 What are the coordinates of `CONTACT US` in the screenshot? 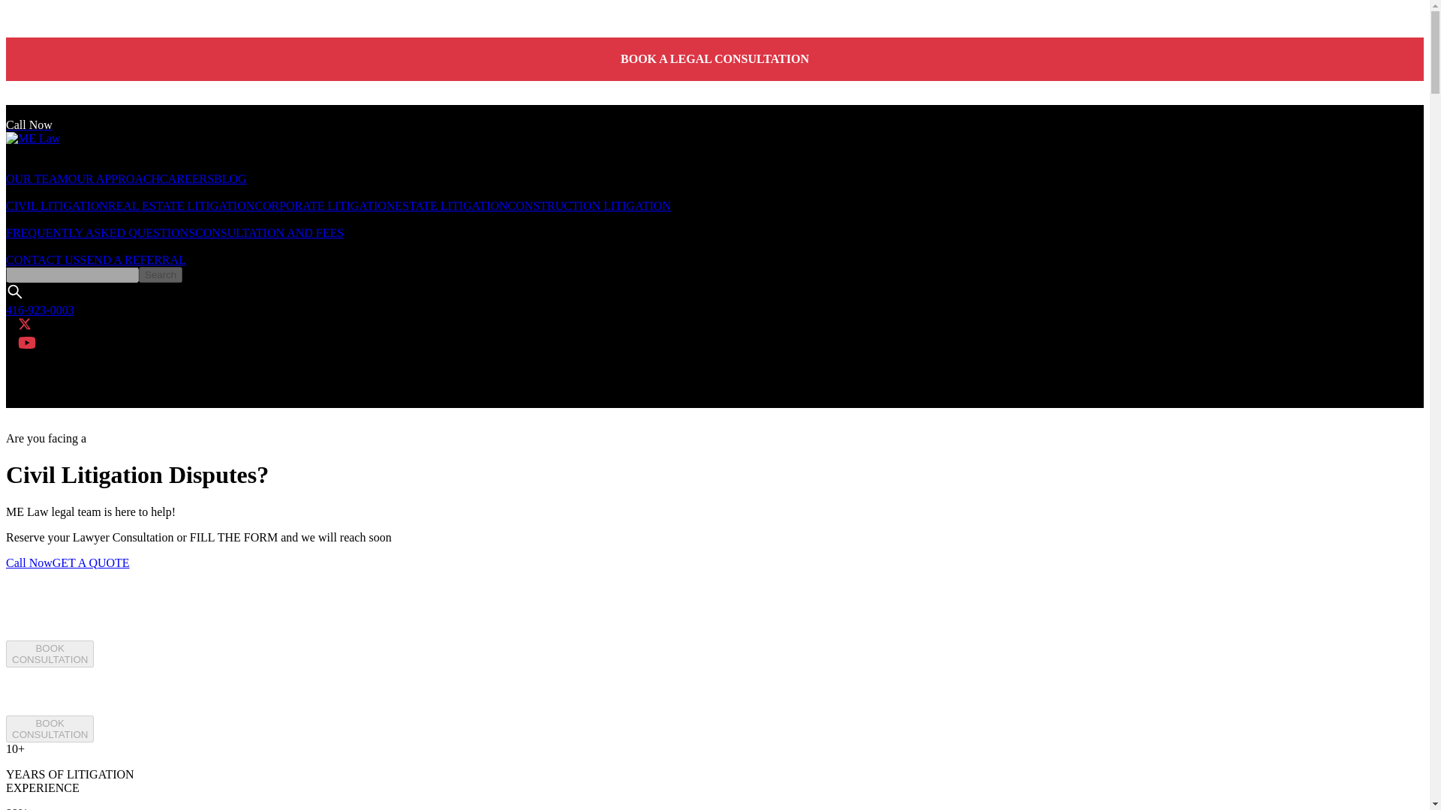 It's located at (42, 259).